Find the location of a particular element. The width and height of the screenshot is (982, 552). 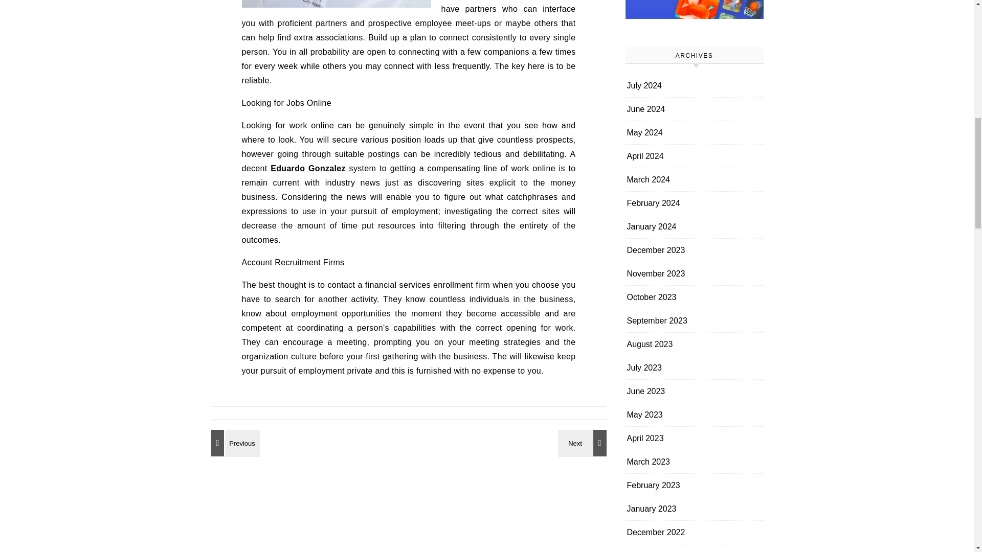

November 2023 is located at coordinates (656, 274).